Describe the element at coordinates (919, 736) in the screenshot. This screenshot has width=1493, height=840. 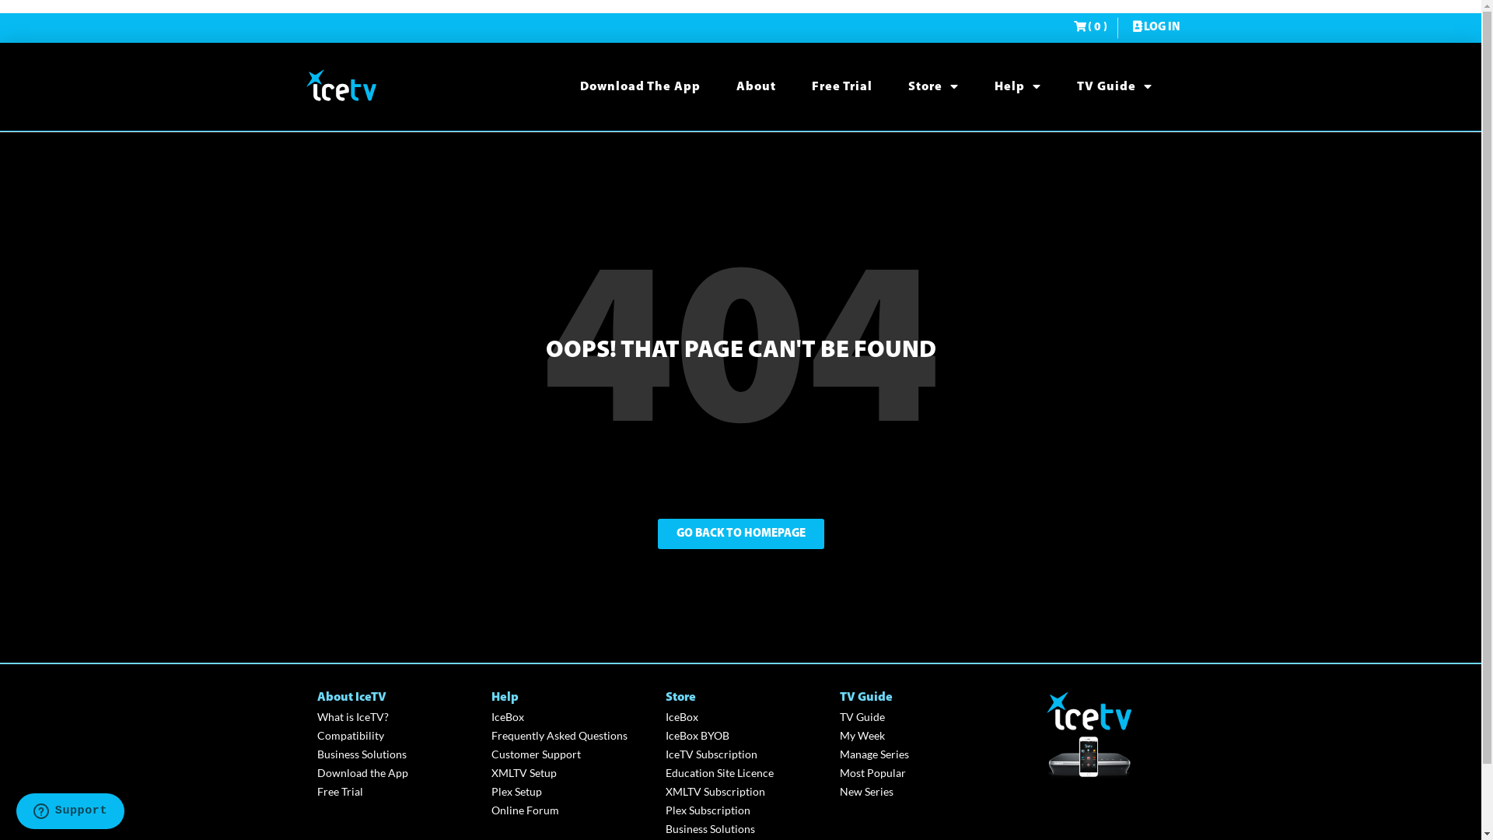
I see `My Week` at that location.